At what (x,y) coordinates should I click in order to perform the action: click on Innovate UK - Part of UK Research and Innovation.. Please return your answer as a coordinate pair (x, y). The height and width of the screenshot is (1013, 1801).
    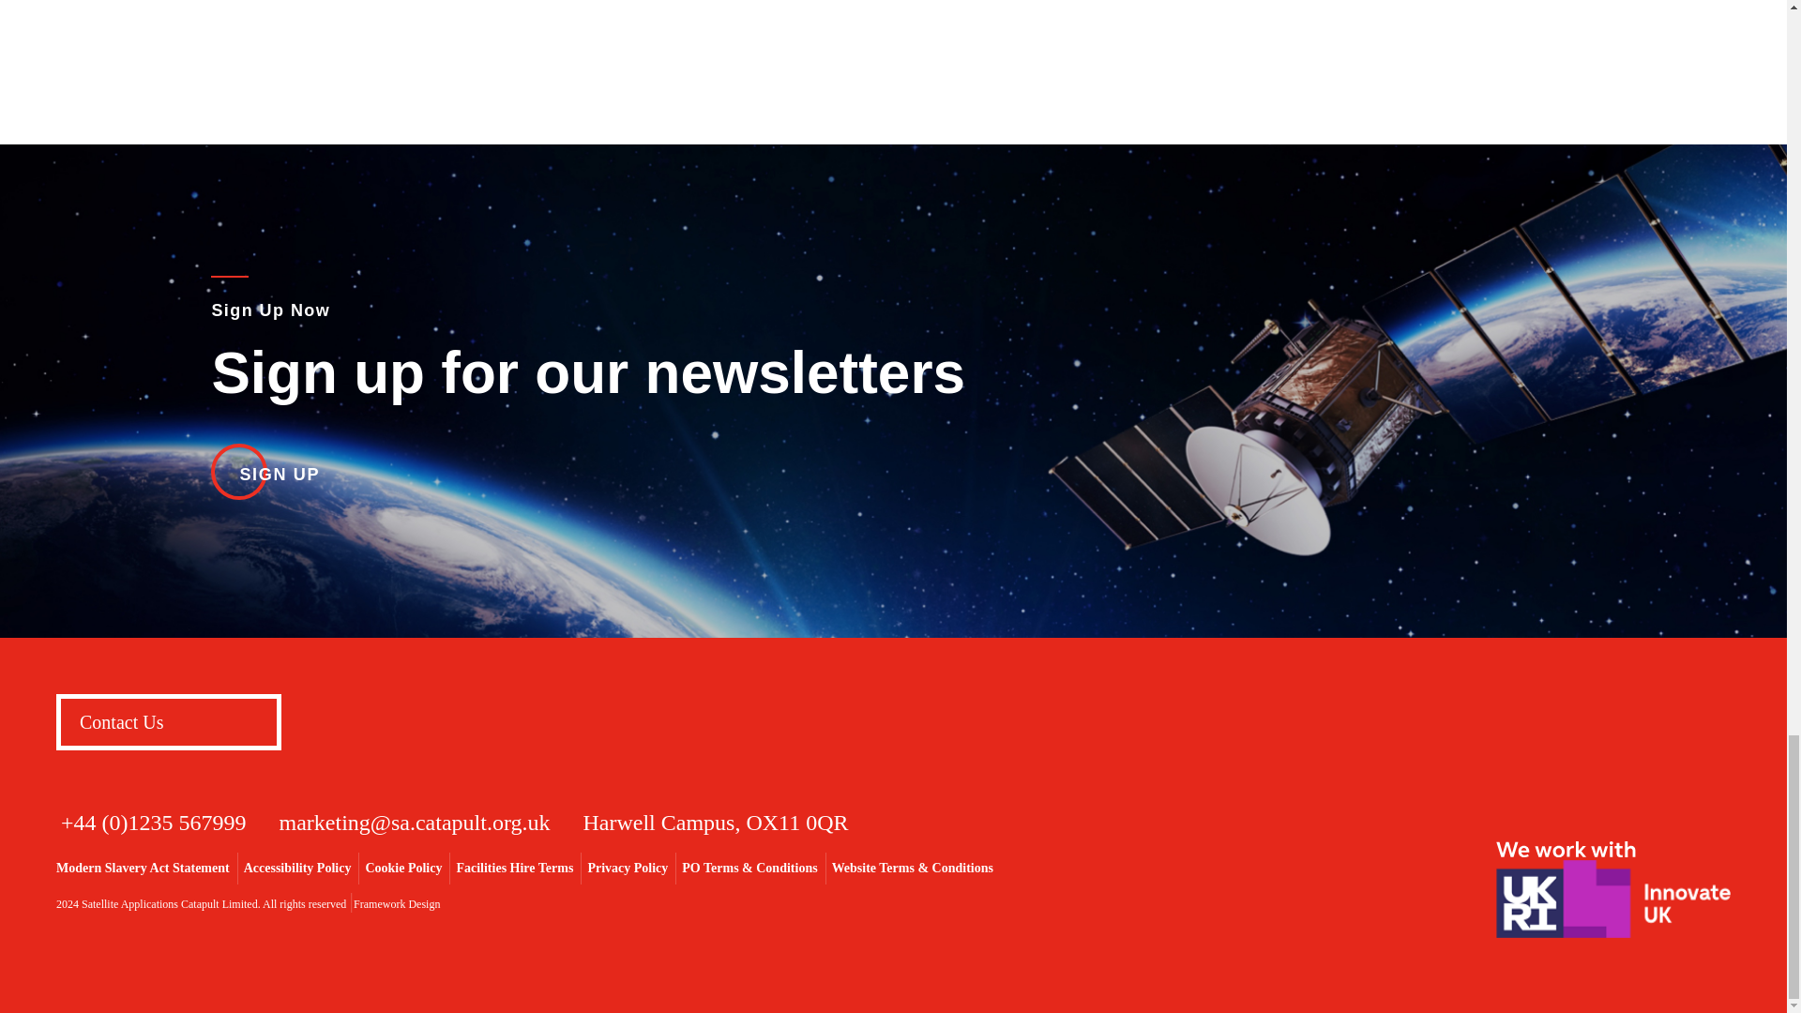
    Looking at the image, I should click on (1613, 889).